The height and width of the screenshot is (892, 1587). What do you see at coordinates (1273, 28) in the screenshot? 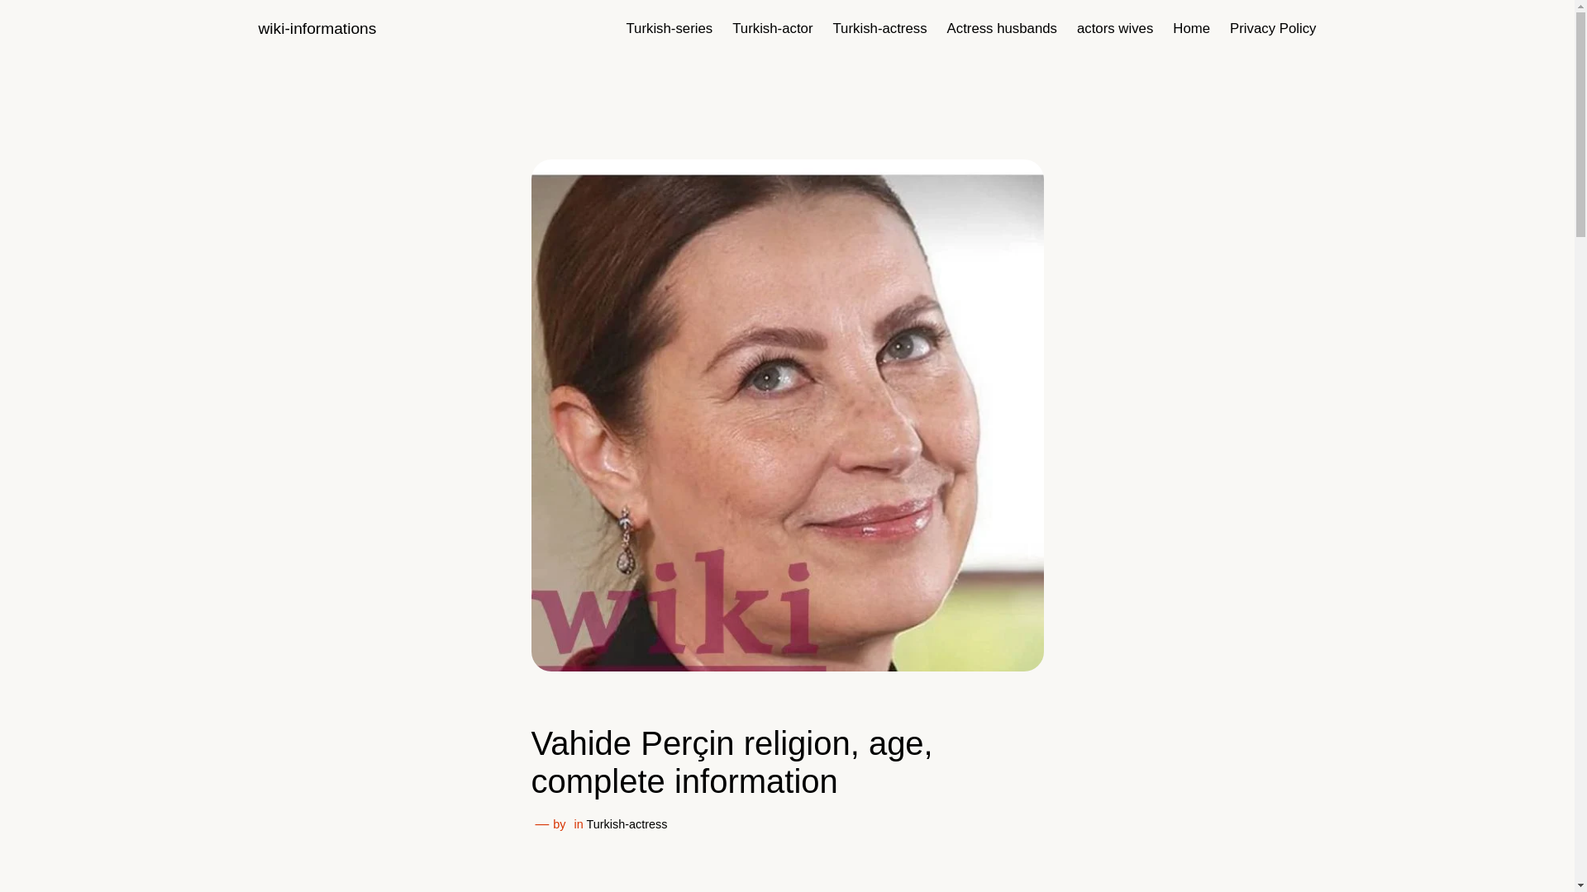
I see `Privacy Policy` at bounding box center [1273, 28].